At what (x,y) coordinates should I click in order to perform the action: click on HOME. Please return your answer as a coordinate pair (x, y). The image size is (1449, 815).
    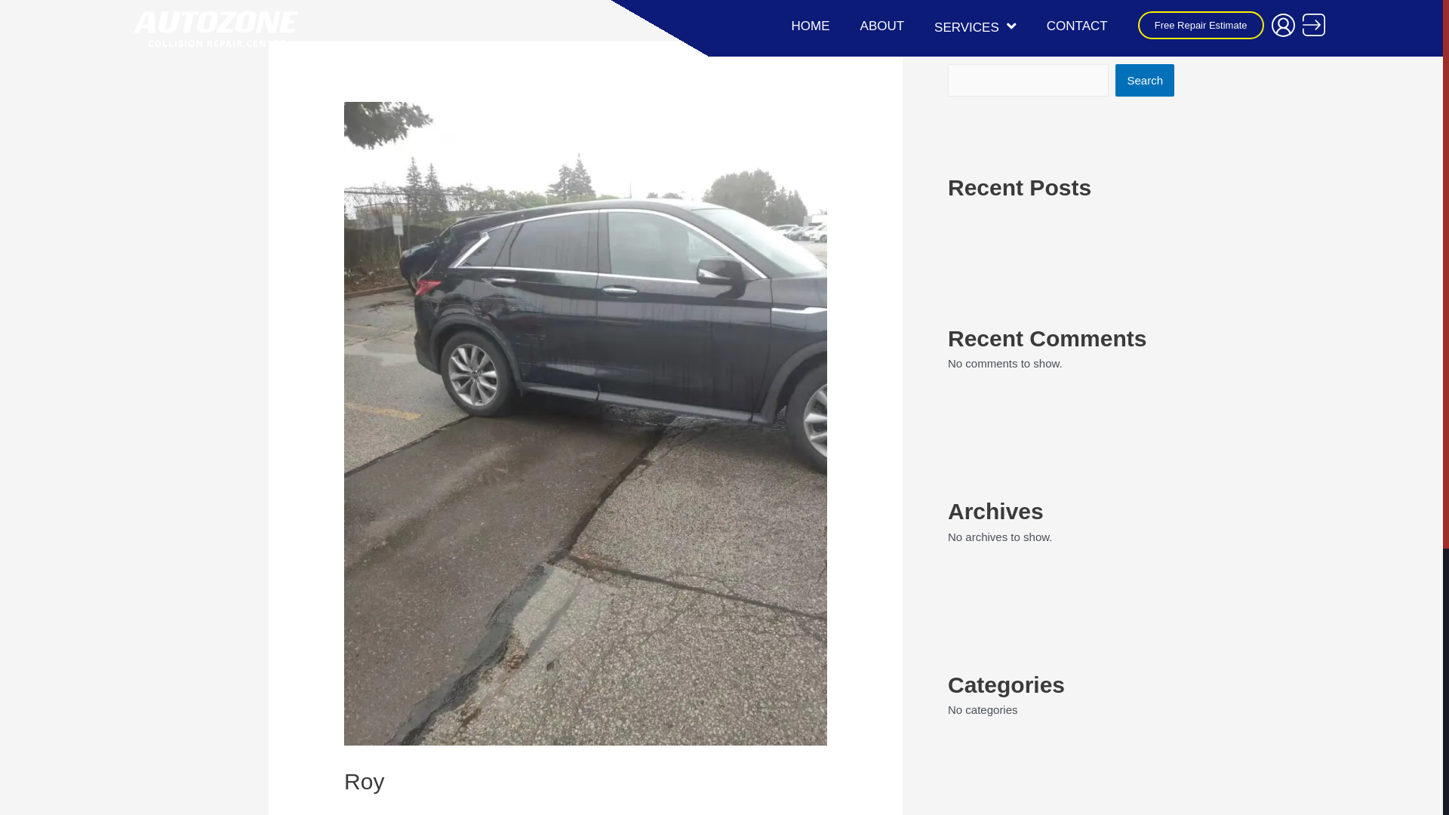
    Looking at the image, I should click on (811, 26).